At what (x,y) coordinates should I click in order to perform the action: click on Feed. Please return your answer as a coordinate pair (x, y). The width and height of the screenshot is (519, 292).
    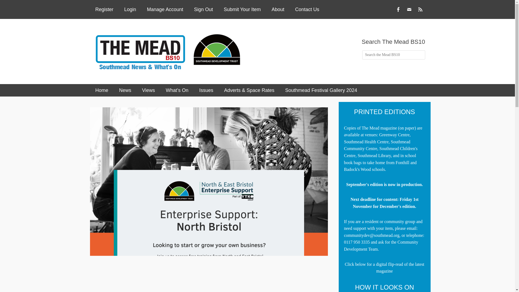
    Looking at the image, I should click on (420, 9).